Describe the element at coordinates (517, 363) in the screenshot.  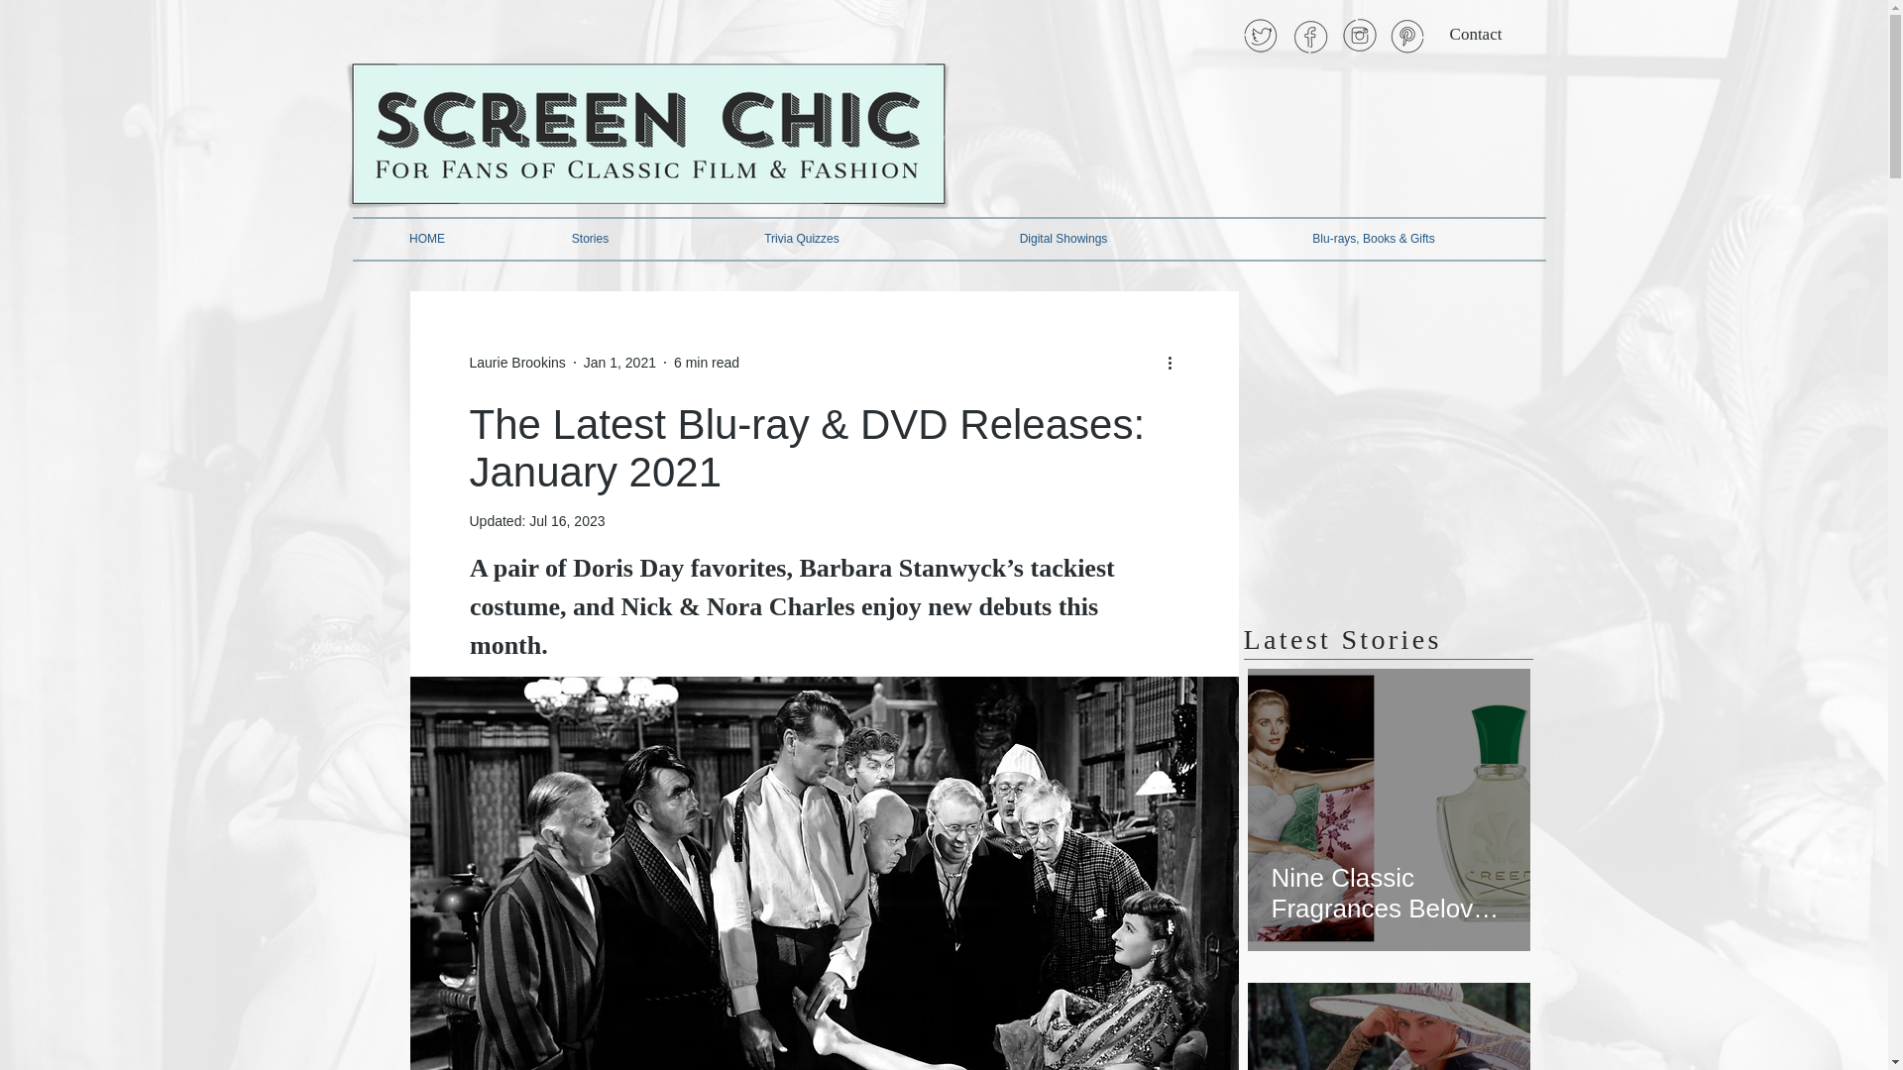
I see `Laurie Brookins` at that location.